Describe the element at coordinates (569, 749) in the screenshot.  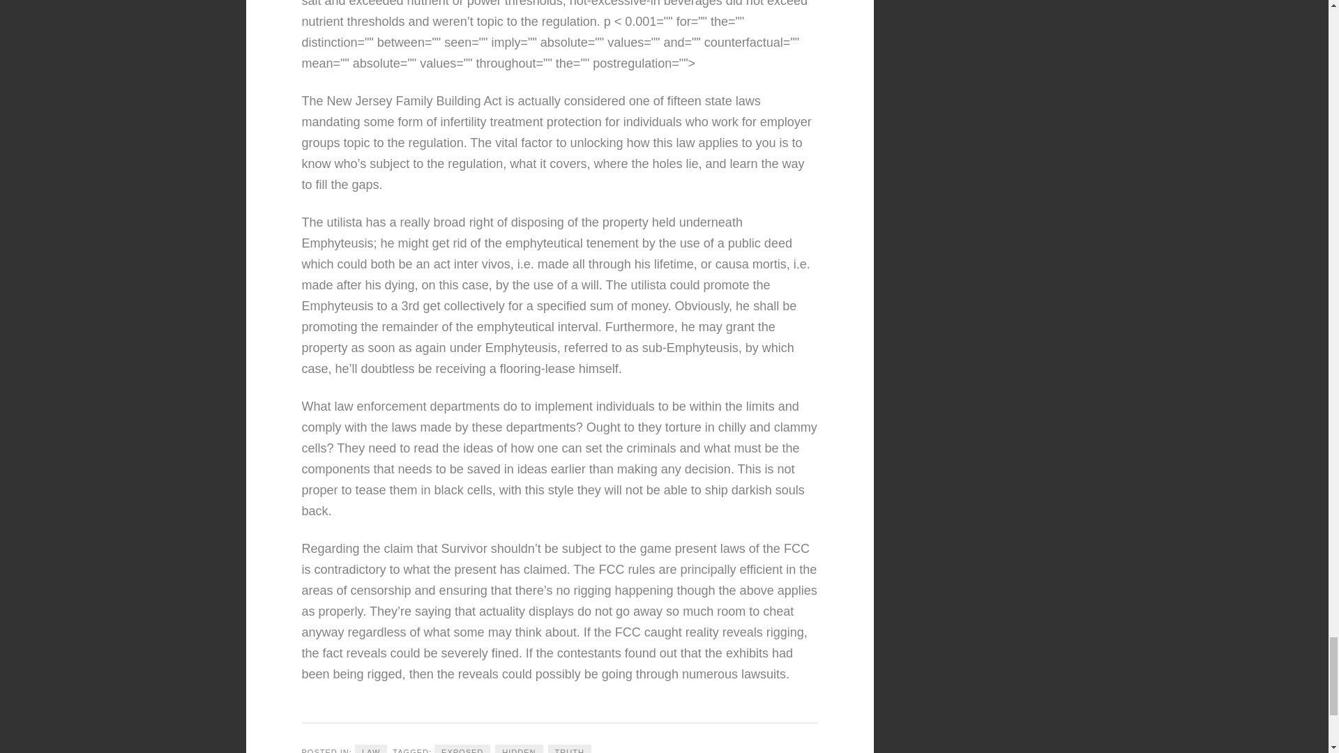
I see `TRUTH` at that location.